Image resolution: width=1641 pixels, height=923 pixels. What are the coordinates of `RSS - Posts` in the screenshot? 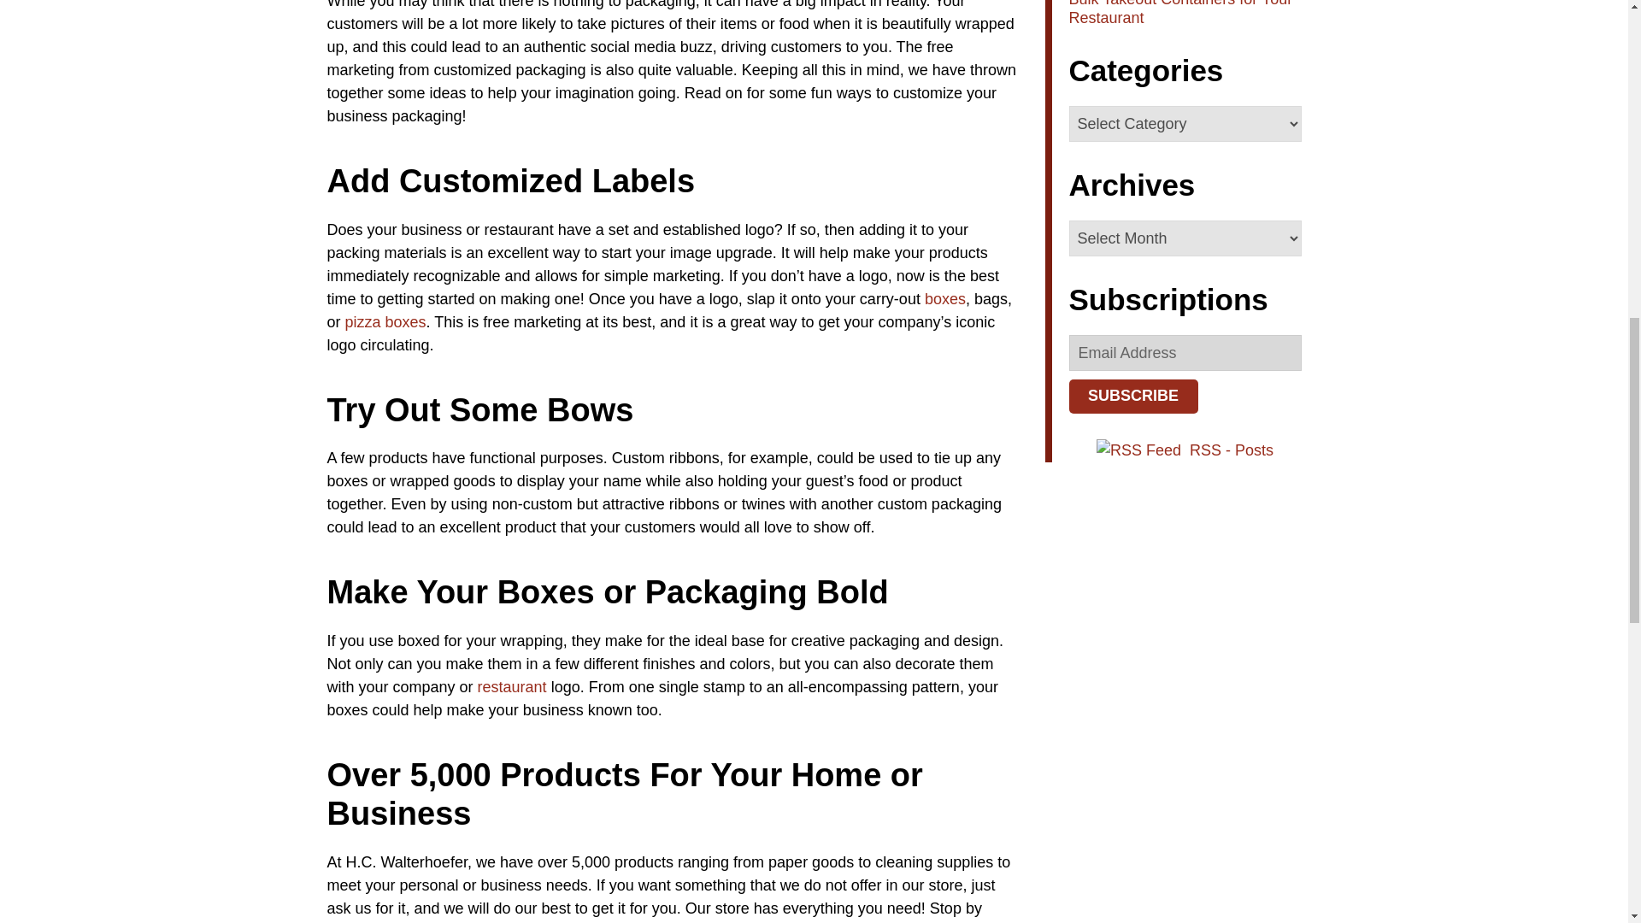 It's located at (1231, 450).